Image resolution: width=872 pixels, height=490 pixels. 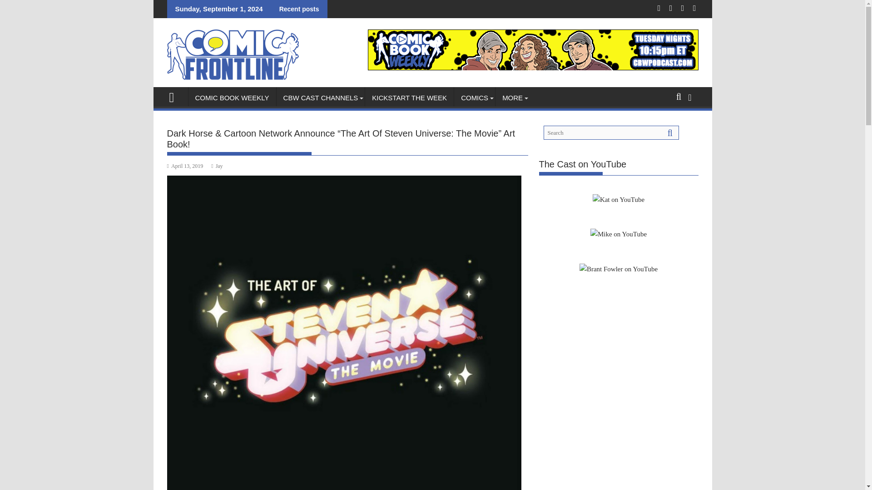 I want to click on KICKSTART THE WEEK, so click(x=409, y=98).